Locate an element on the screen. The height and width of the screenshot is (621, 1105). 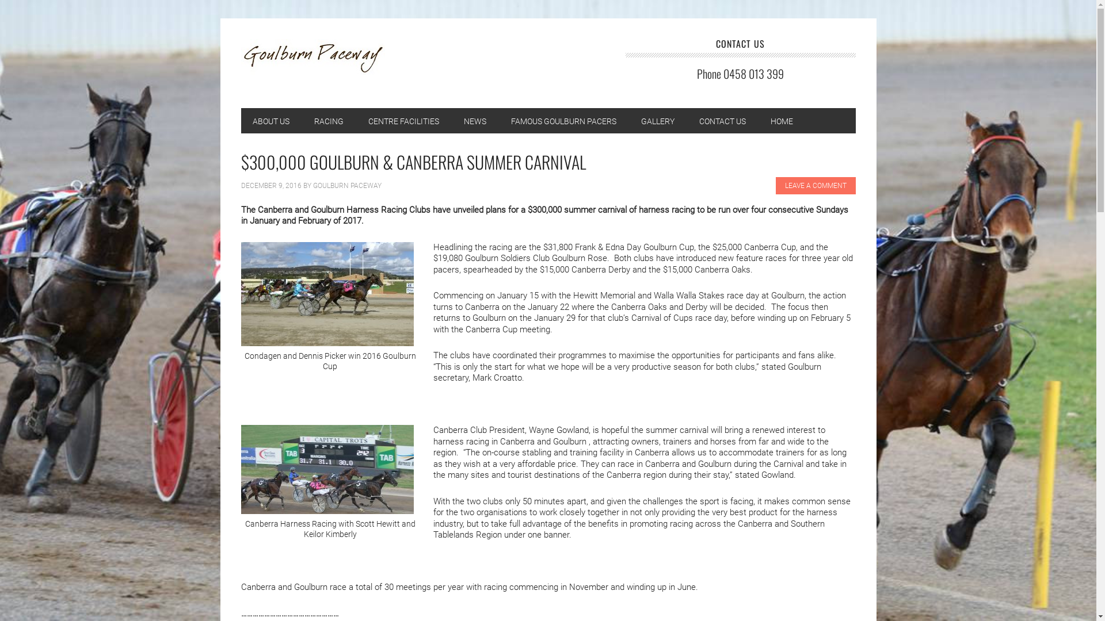
FAMOUS GOULBURN PACERS is located at coordinates (564, 121).